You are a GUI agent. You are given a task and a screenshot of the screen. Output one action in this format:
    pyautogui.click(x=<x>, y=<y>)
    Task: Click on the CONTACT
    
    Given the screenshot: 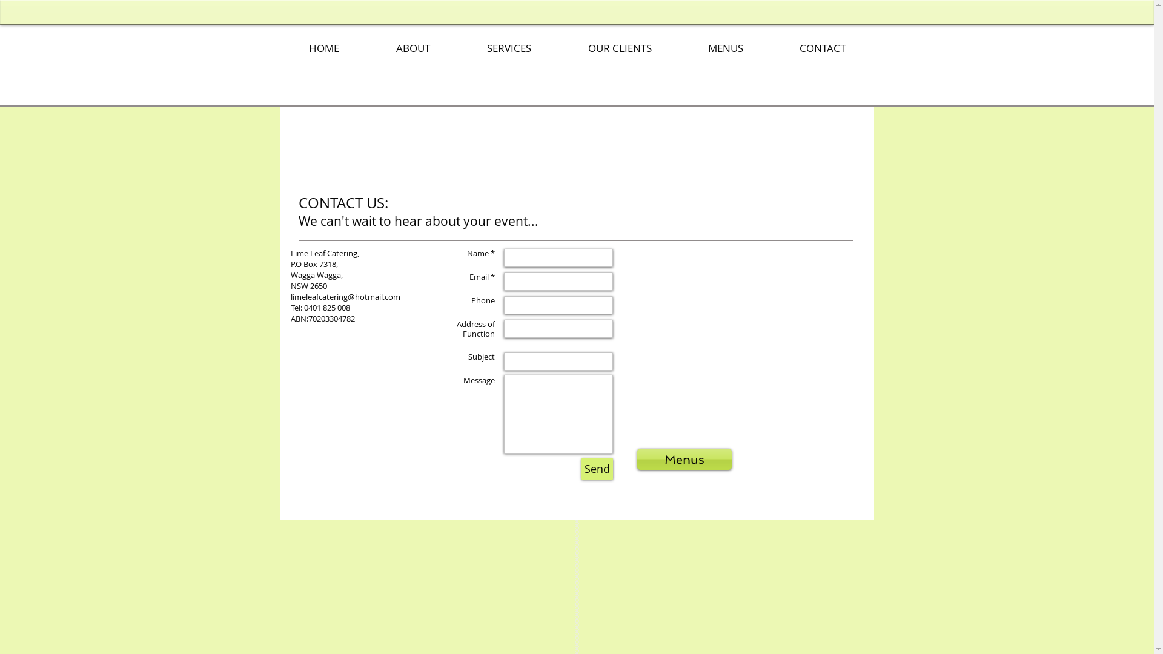 What is the action you would take?
    pyautogui.click(x=823, y=48)
    